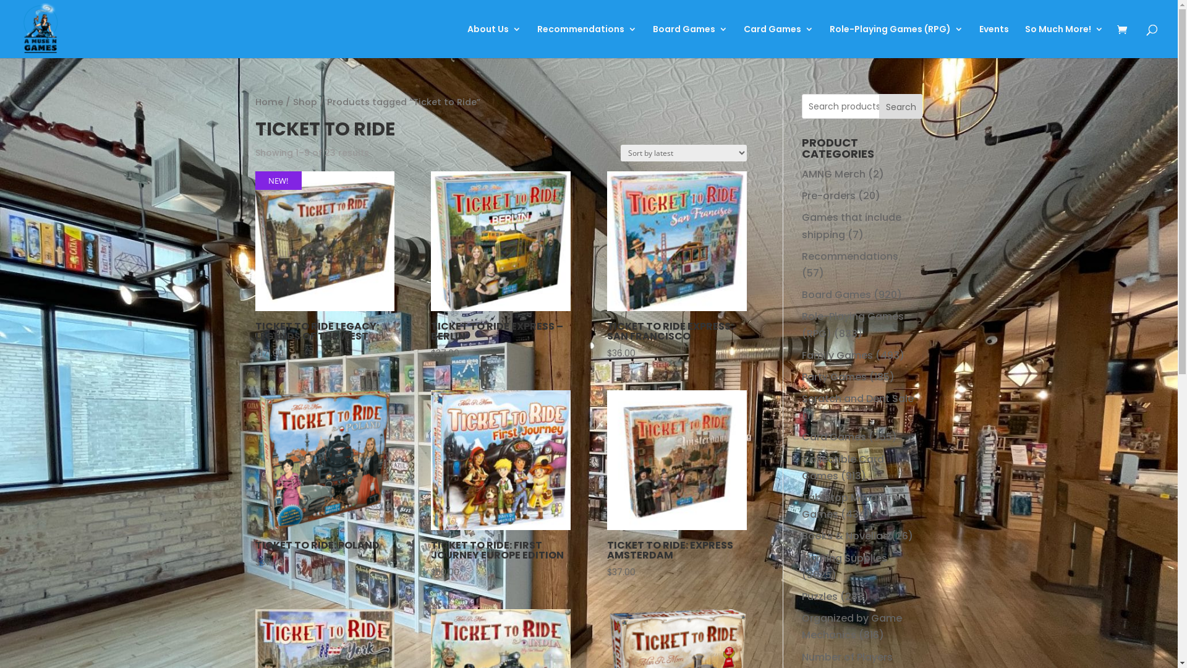  I want to click on Party Games, so click(835, 377).